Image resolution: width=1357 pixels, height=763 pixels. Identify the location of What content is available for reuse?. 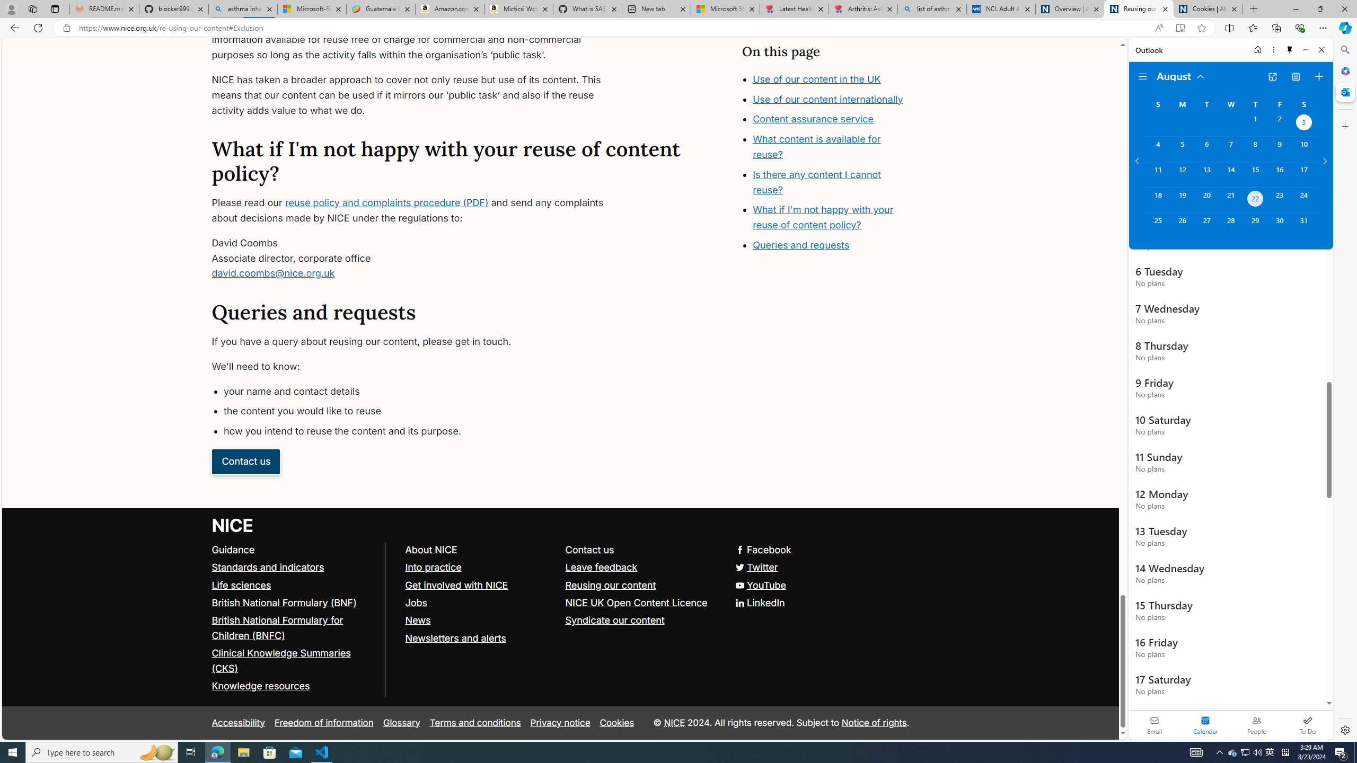
(816, 146).